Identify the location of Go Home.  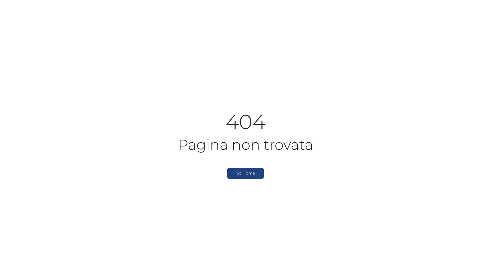
(245, 173).